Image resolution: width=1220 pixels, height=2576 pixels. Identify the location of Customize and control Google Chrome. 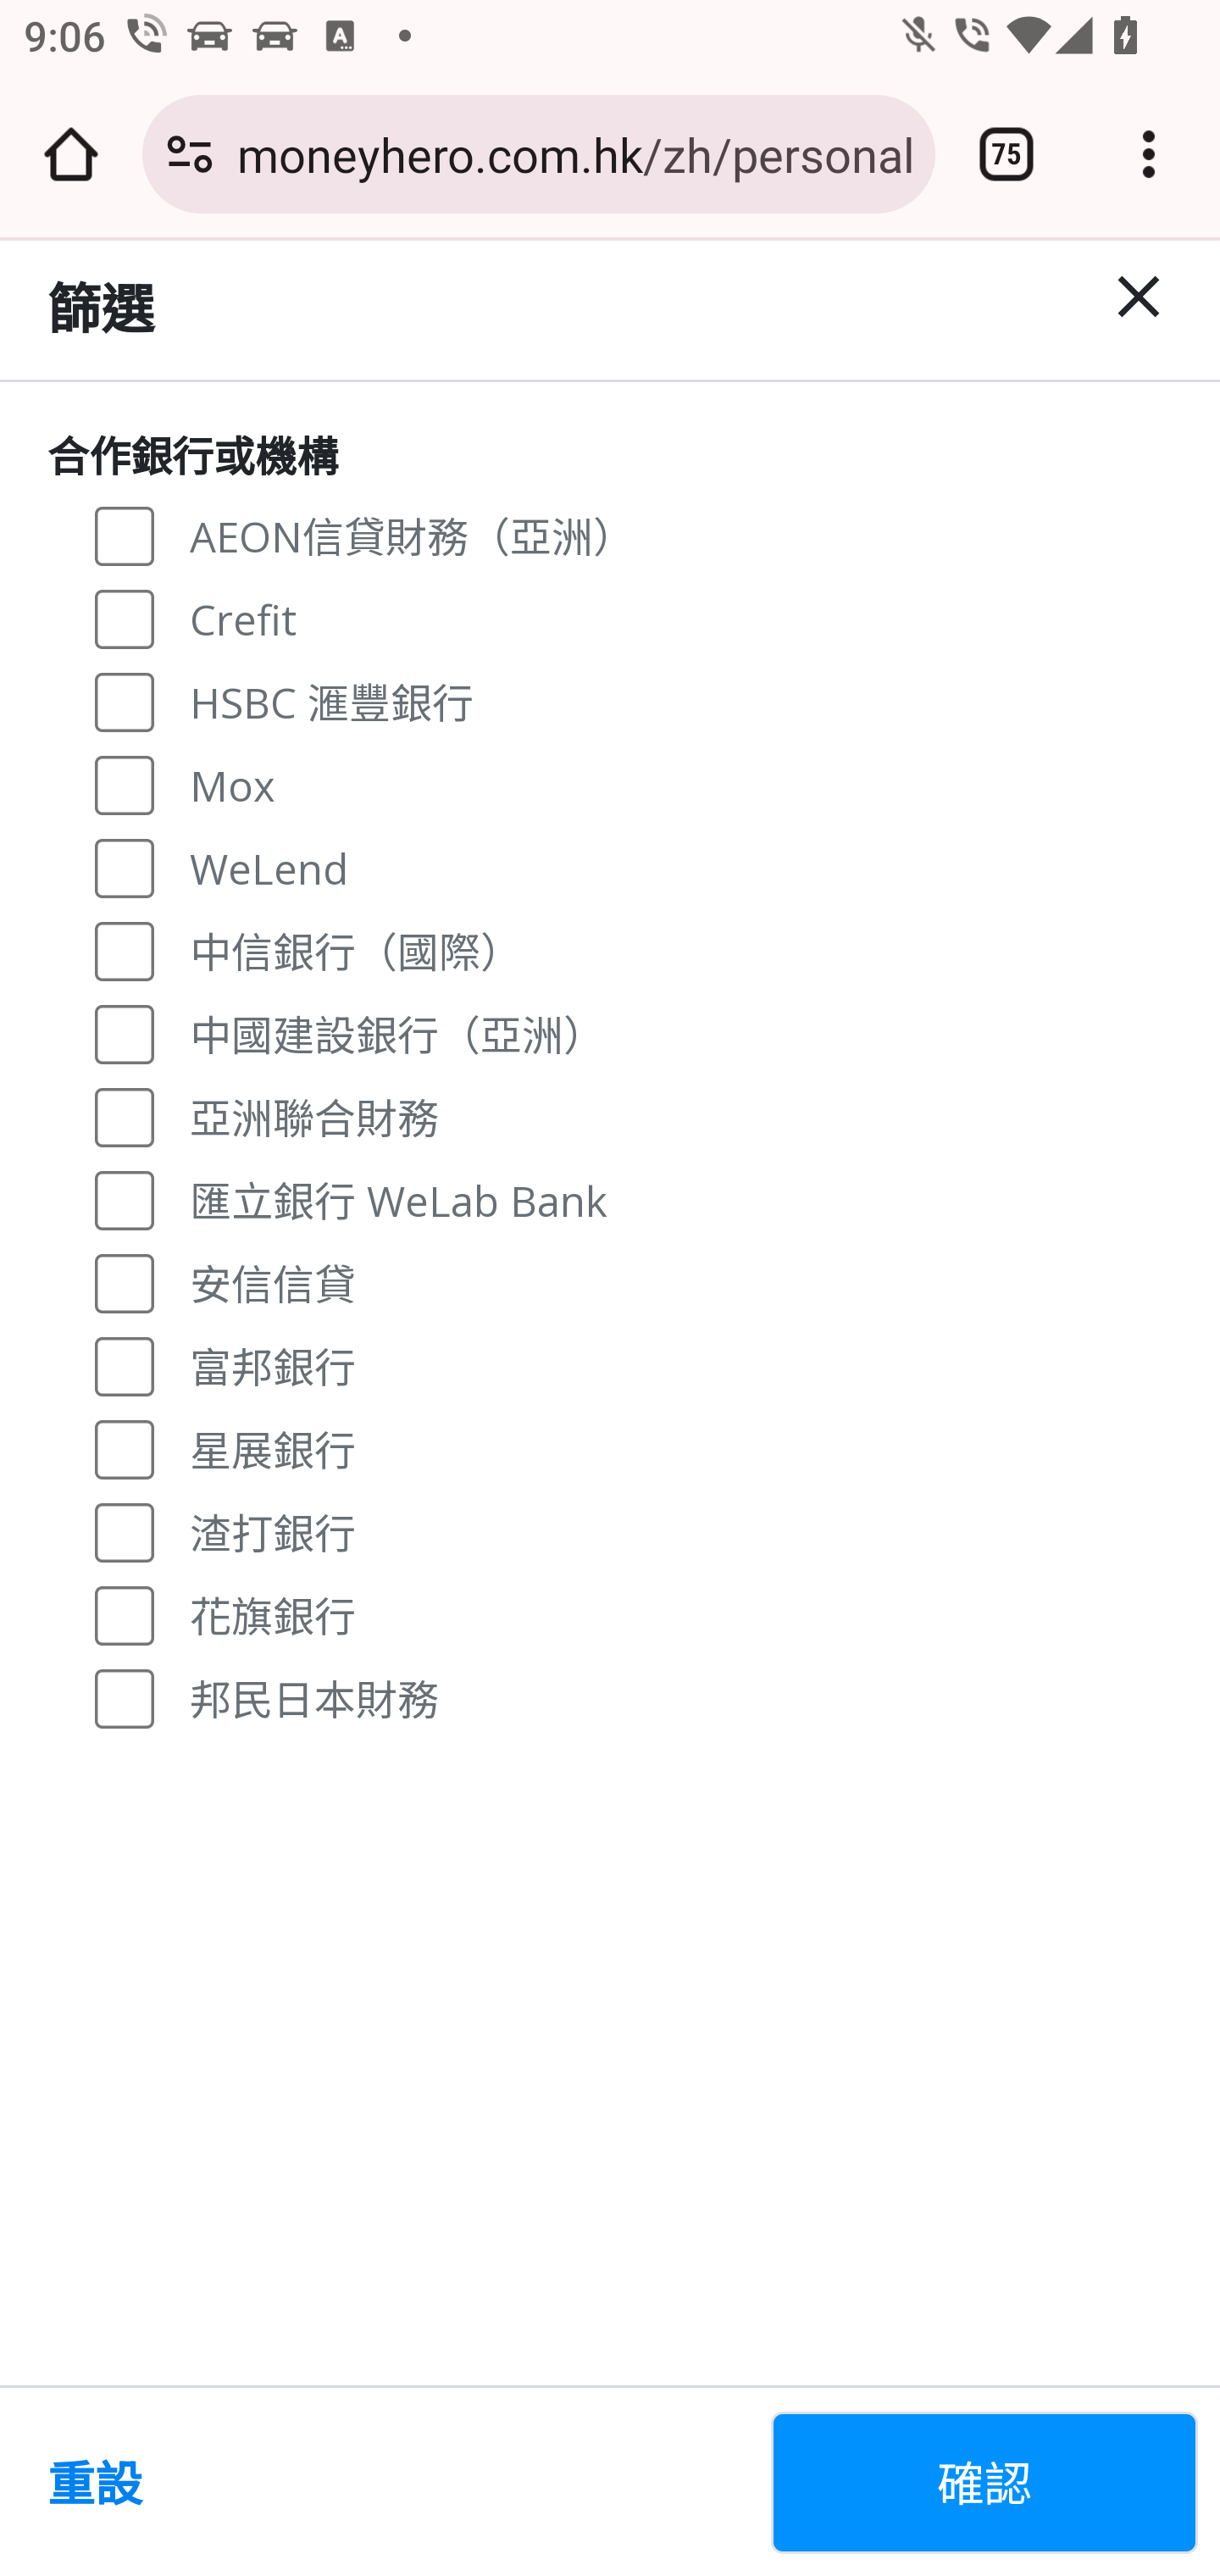
(1149, 154).